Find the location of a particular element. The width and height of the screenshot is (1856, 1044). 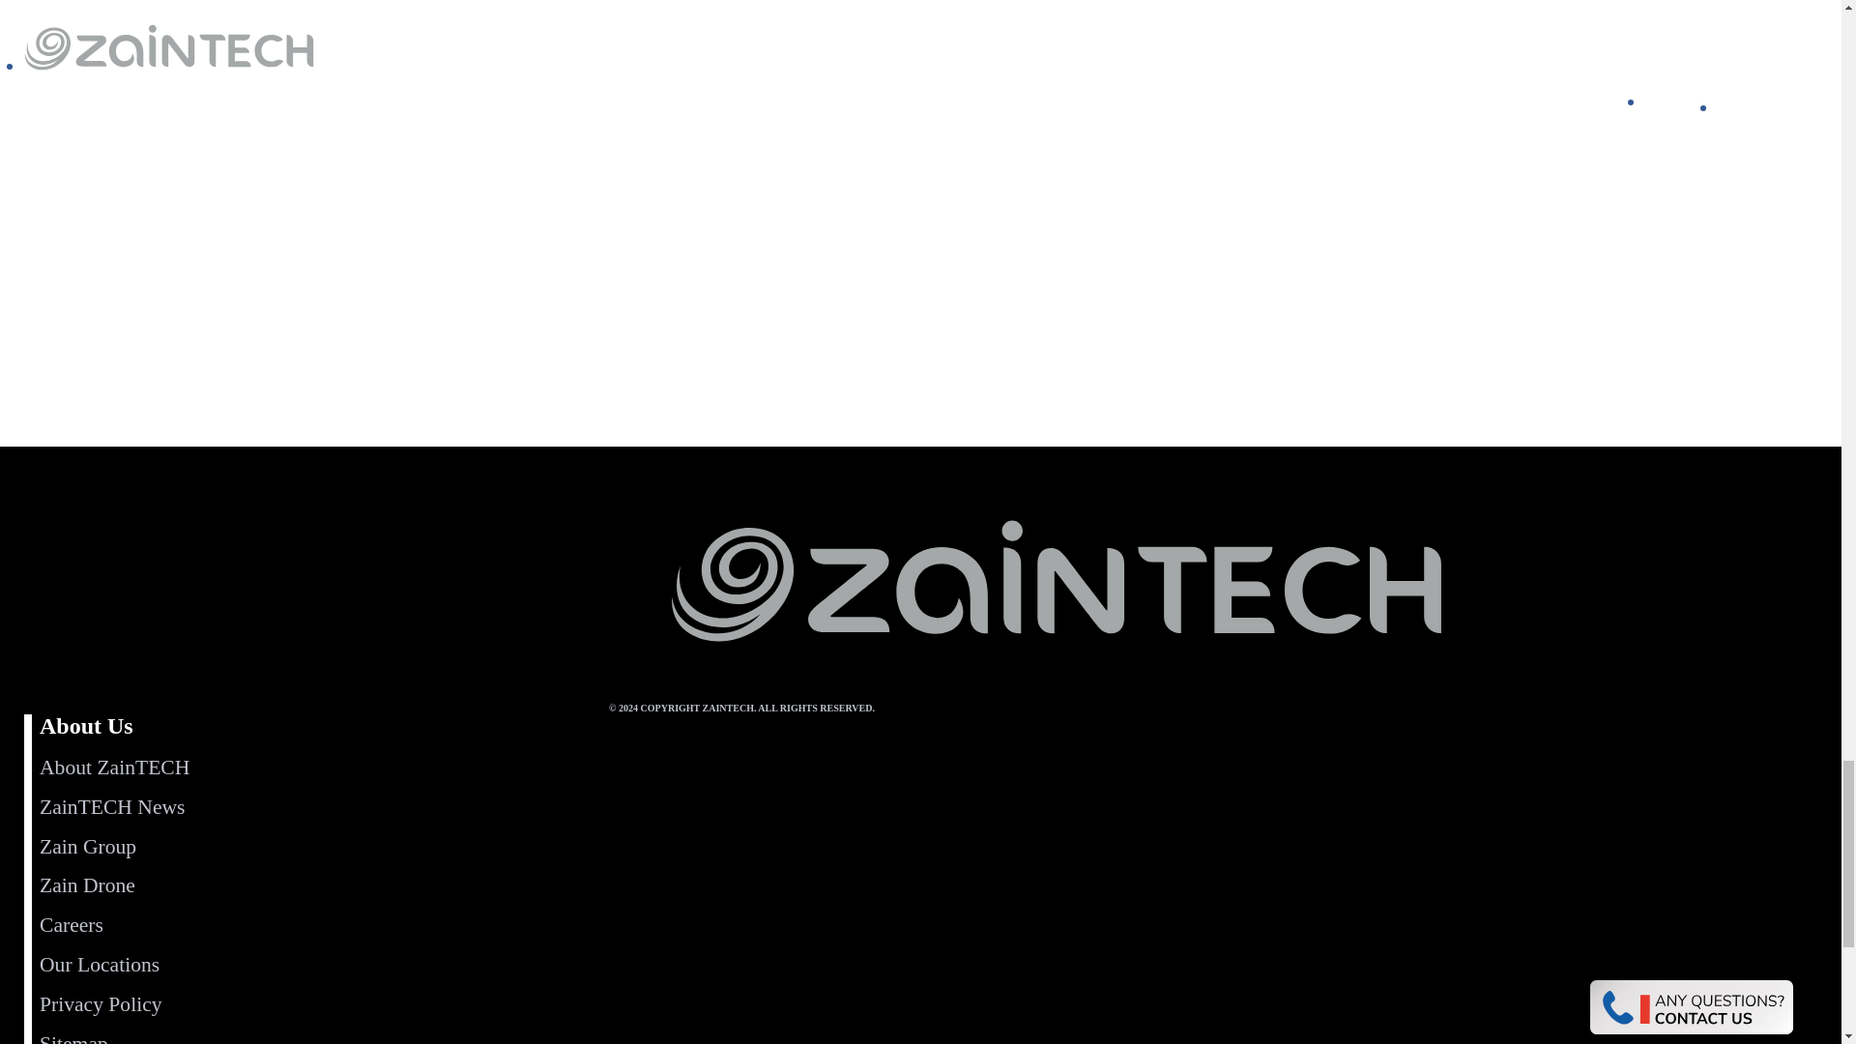

Our Locations is located at coordinates (99, 965).